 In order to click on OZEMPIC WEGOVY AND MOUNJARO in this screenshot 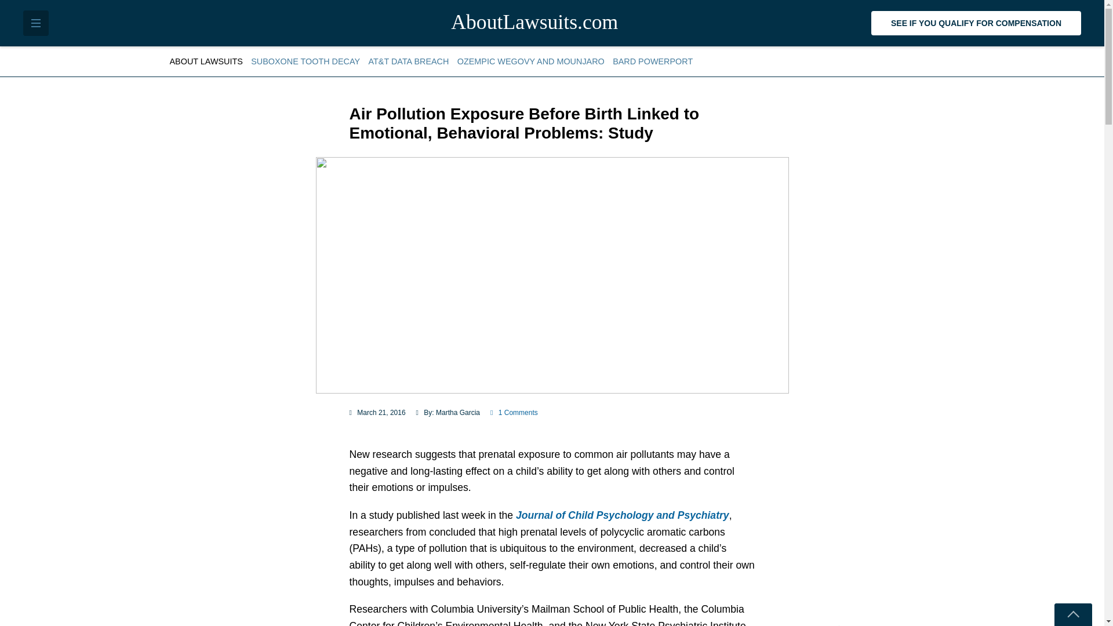, I will do `click(531, 61)`.